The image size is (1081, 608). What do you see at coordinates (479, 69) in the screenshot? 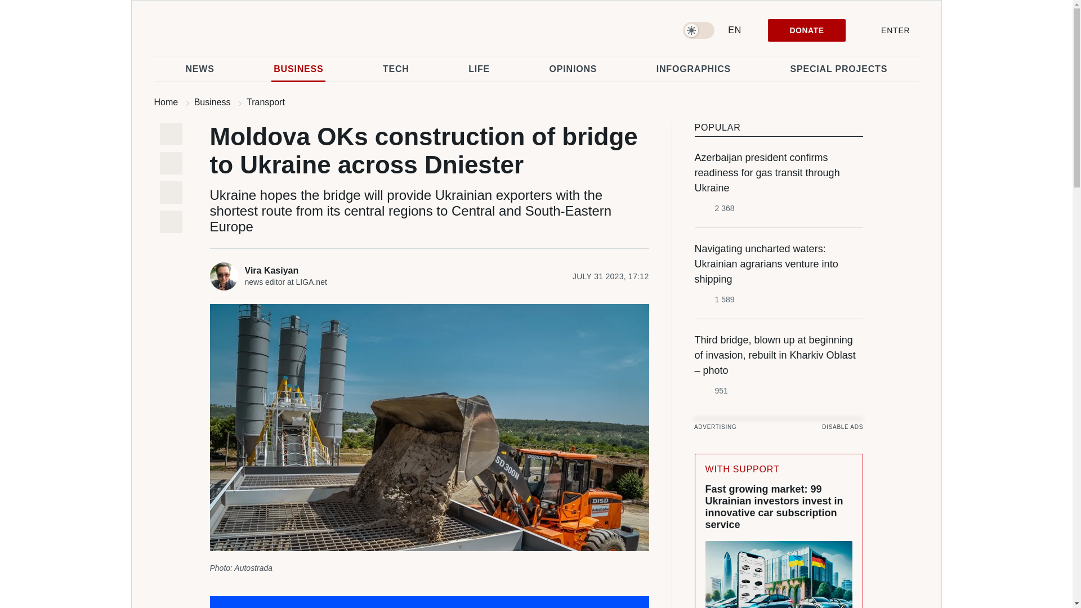
I see `LIFE` at bounding box center [479, 69].